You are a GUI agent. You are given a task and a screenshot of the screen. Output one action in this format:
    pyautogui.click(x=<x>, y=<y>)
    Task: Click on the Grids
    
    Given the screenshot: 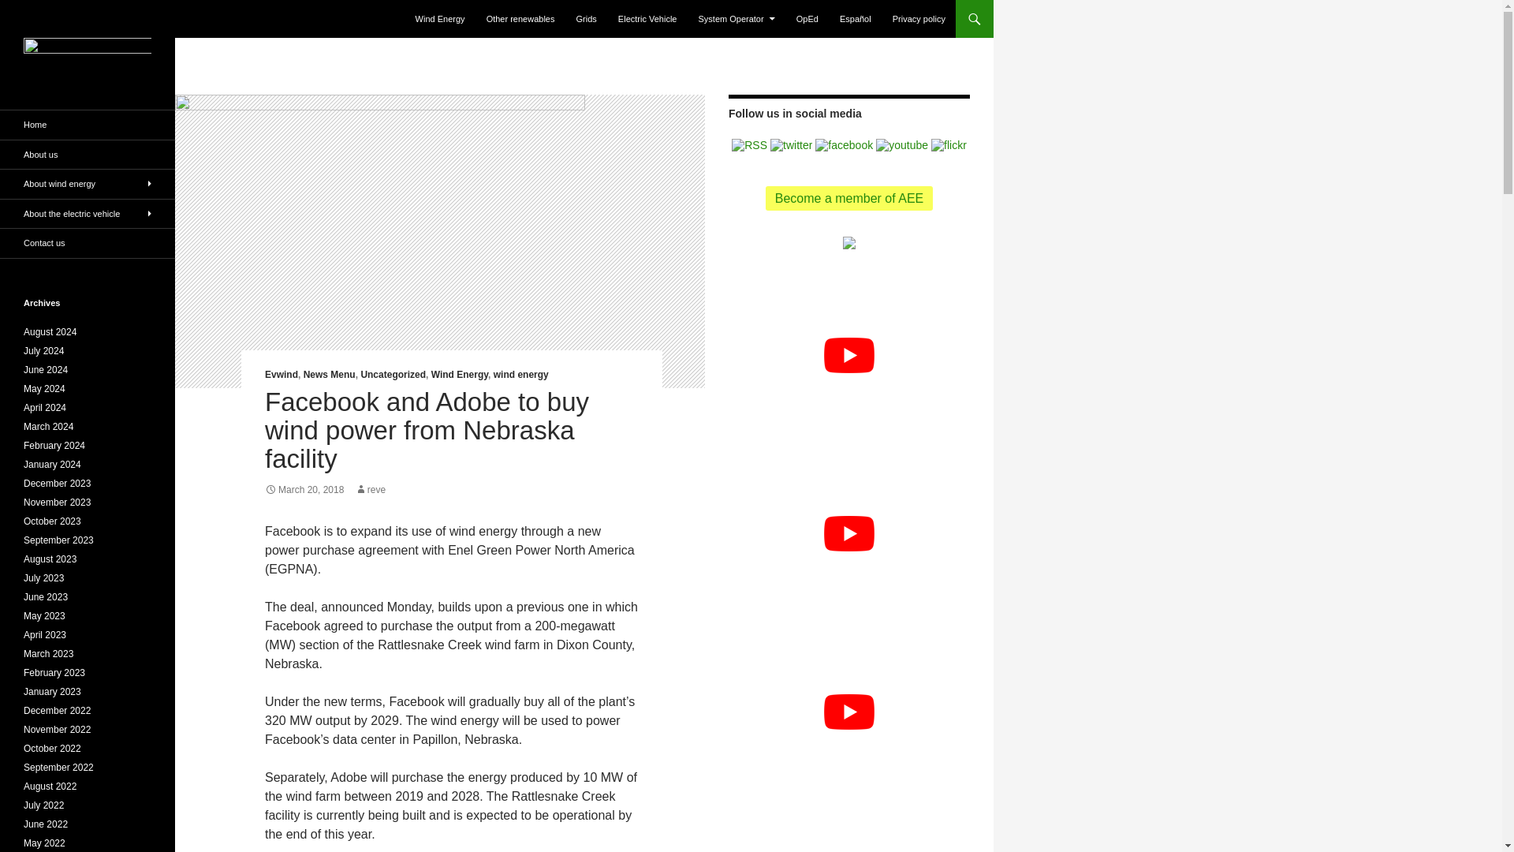 What is the action you would take?
    pyautogui.click(x=587, y=19)
    